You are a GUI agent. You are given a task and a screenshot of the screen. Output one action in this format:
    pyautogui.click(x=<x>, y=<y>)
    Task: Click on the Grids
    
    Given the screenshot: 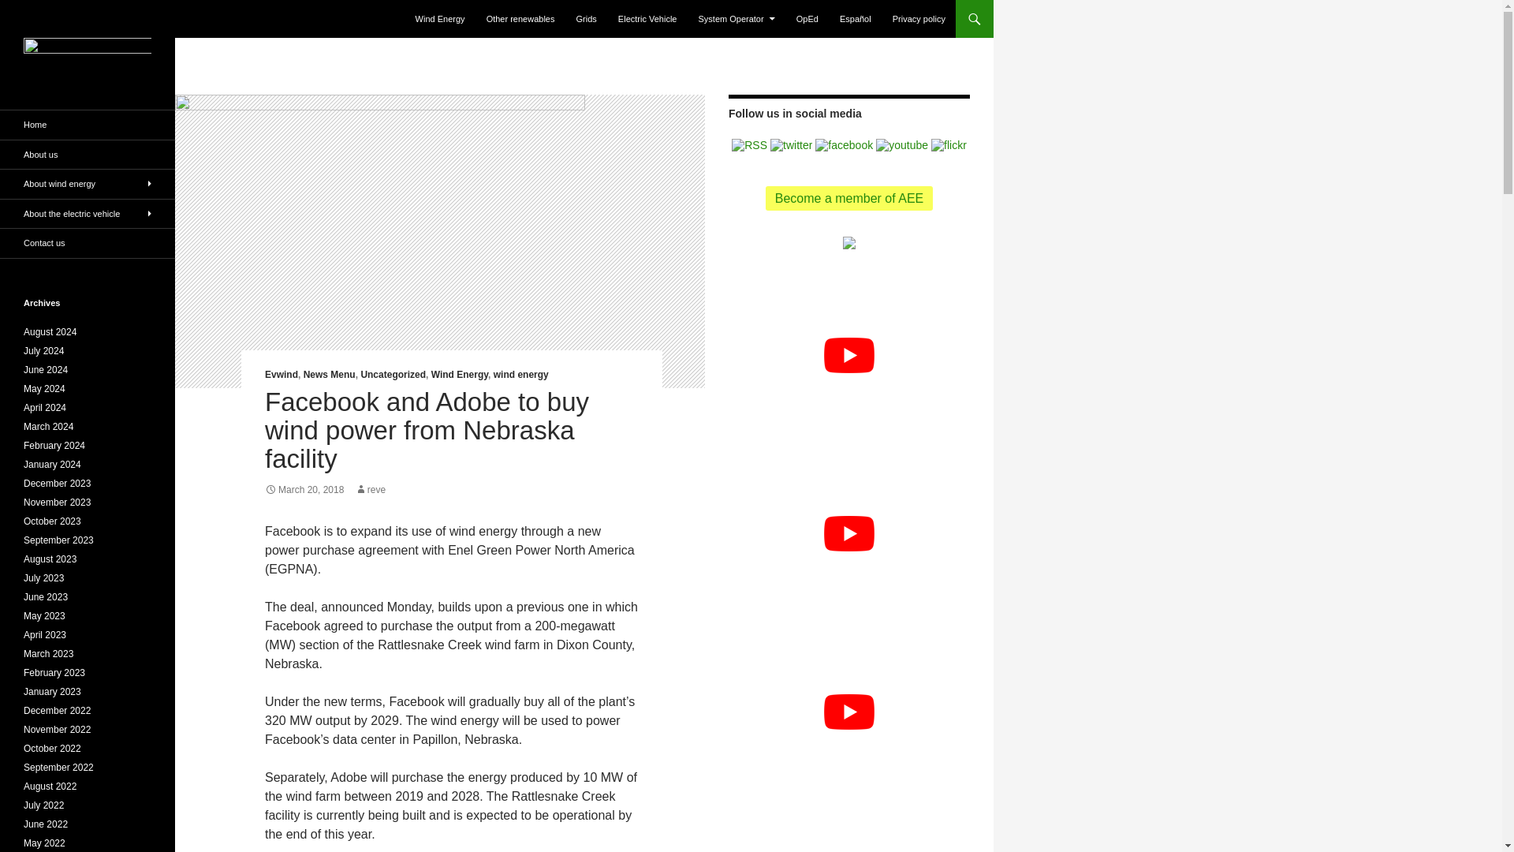 What is the action you would take?
    pyautogui.click(x=587, y=19)
    